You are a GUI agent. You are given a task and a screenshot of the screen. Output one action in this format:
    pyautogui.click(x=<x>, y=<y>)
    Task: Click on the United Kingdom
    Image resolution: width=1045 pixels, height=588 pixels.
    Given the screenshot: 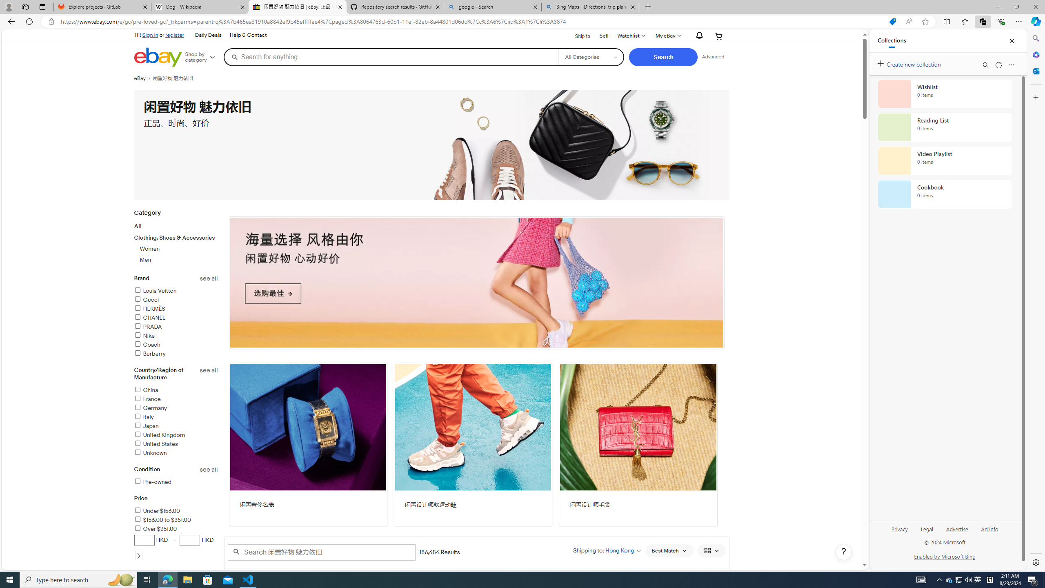 What is the action you would take?
    pyautogui.click(x=176, y=435)
    